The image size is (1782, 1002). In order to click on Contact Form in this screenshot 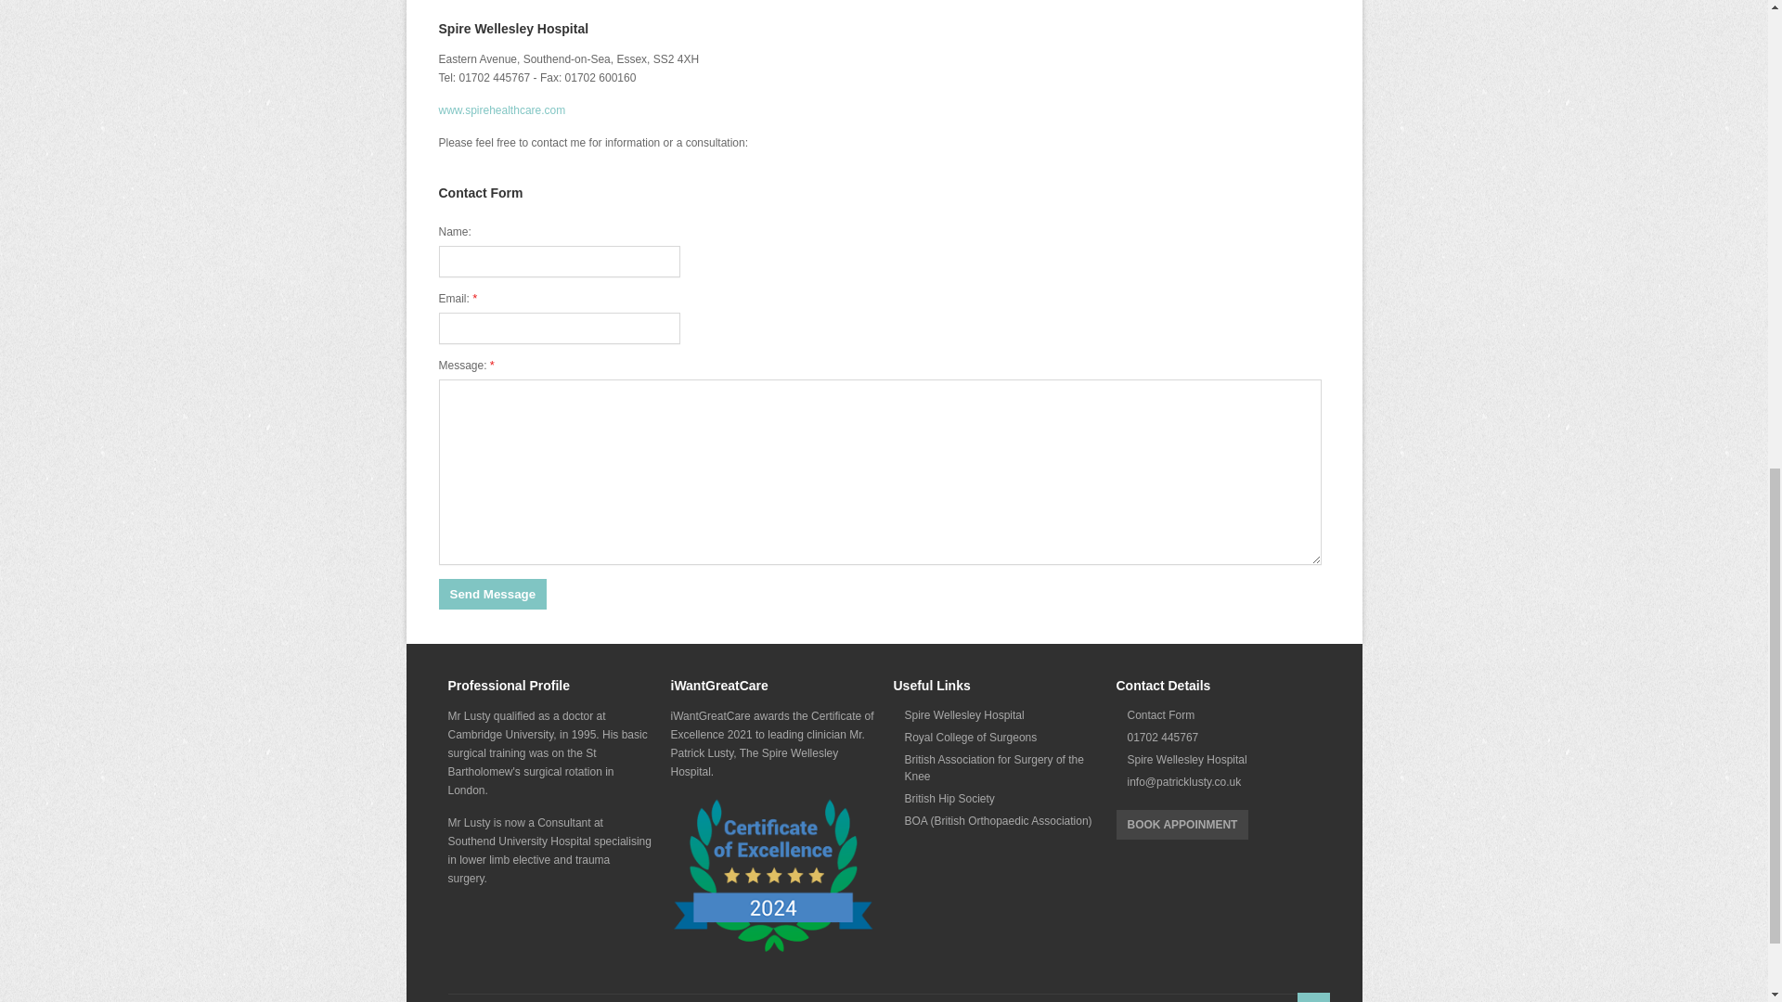, I will do `click(1218, 715)`.